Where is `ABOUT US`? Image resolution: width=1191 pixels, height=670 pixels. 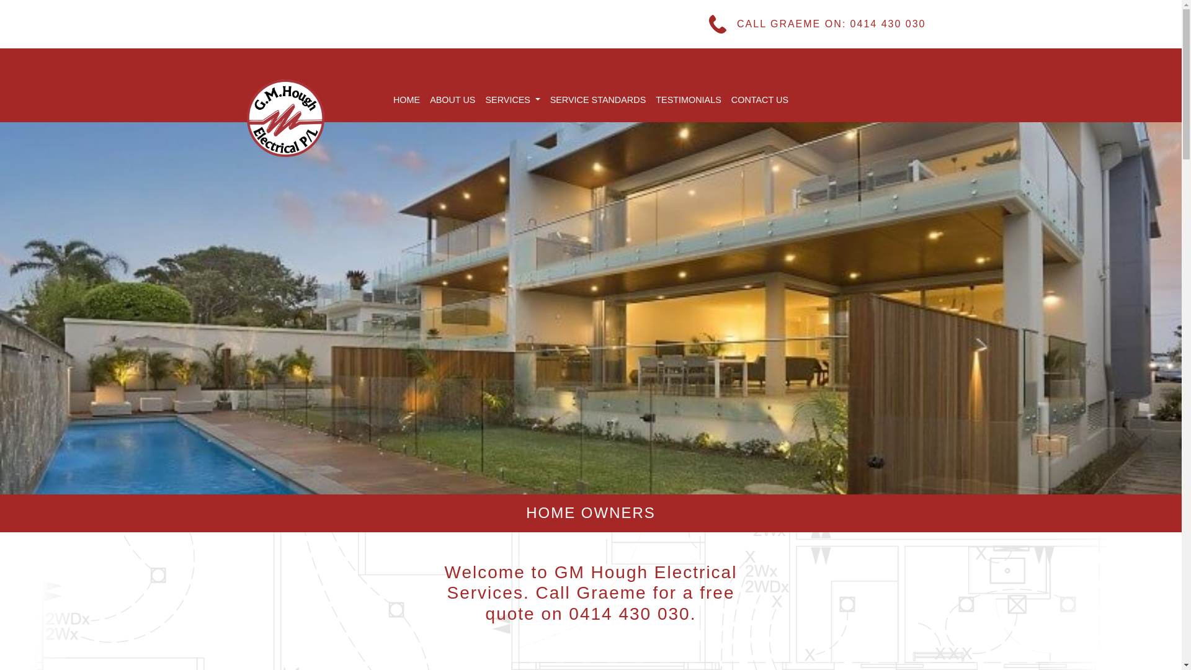
ABOUT US is located at coordinates (453, 100).